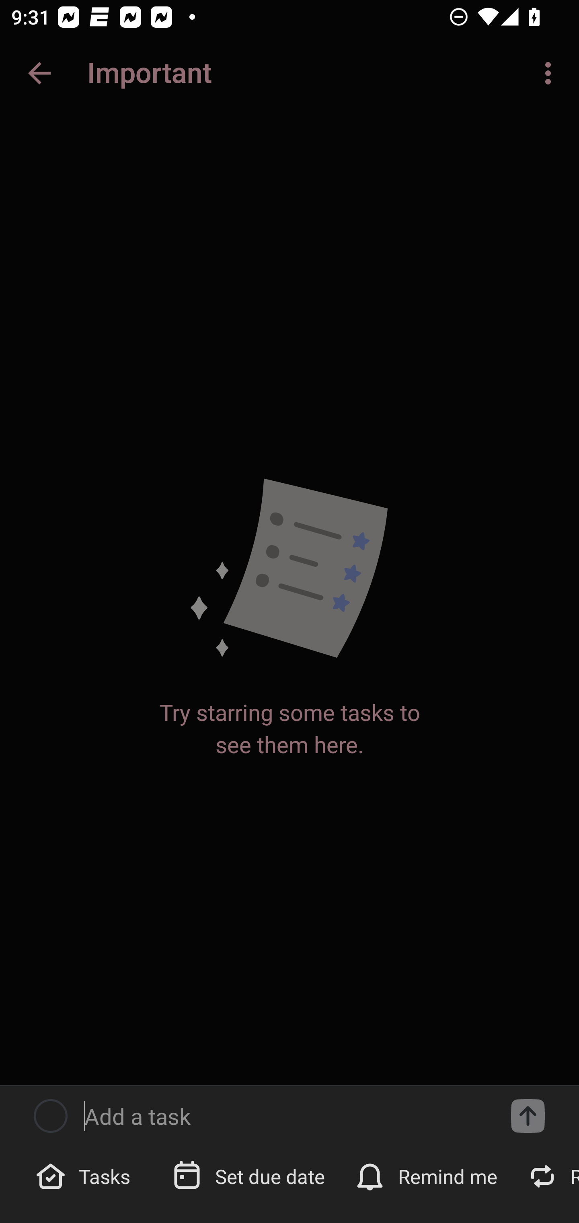  Describe the element at coordinates (85, 1176) in the screenshot. I see `Tasks` at that location.